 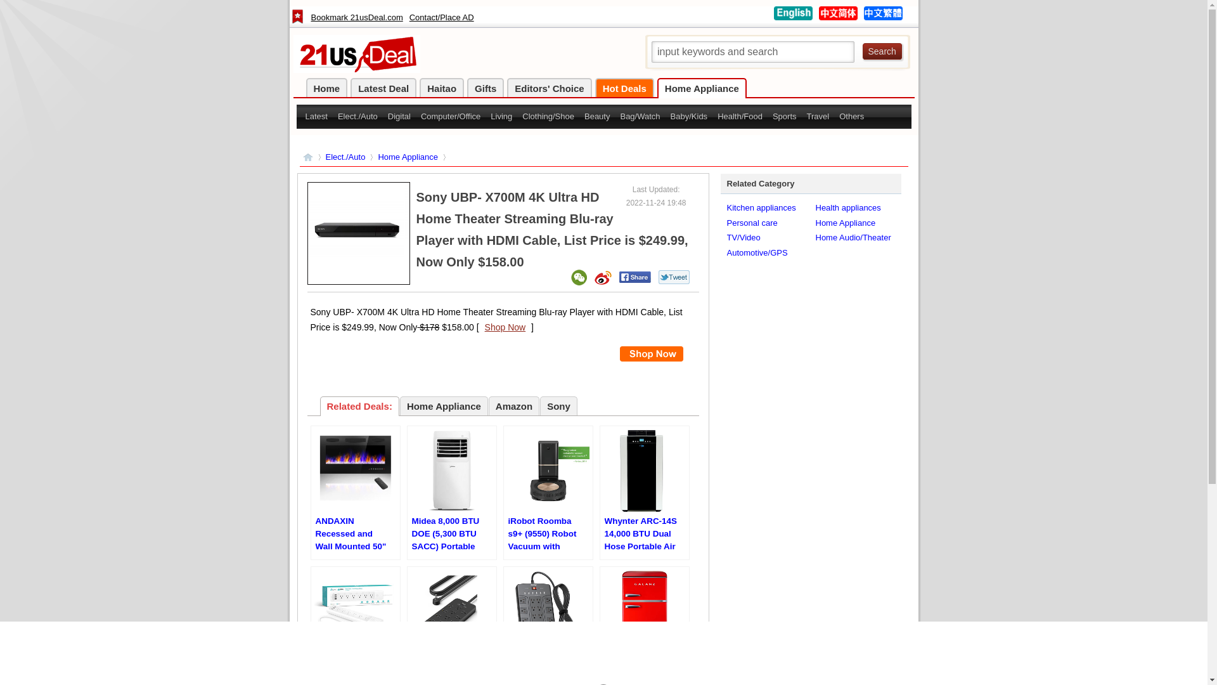 I want to click on Personal care, so click(x=752, y=223).